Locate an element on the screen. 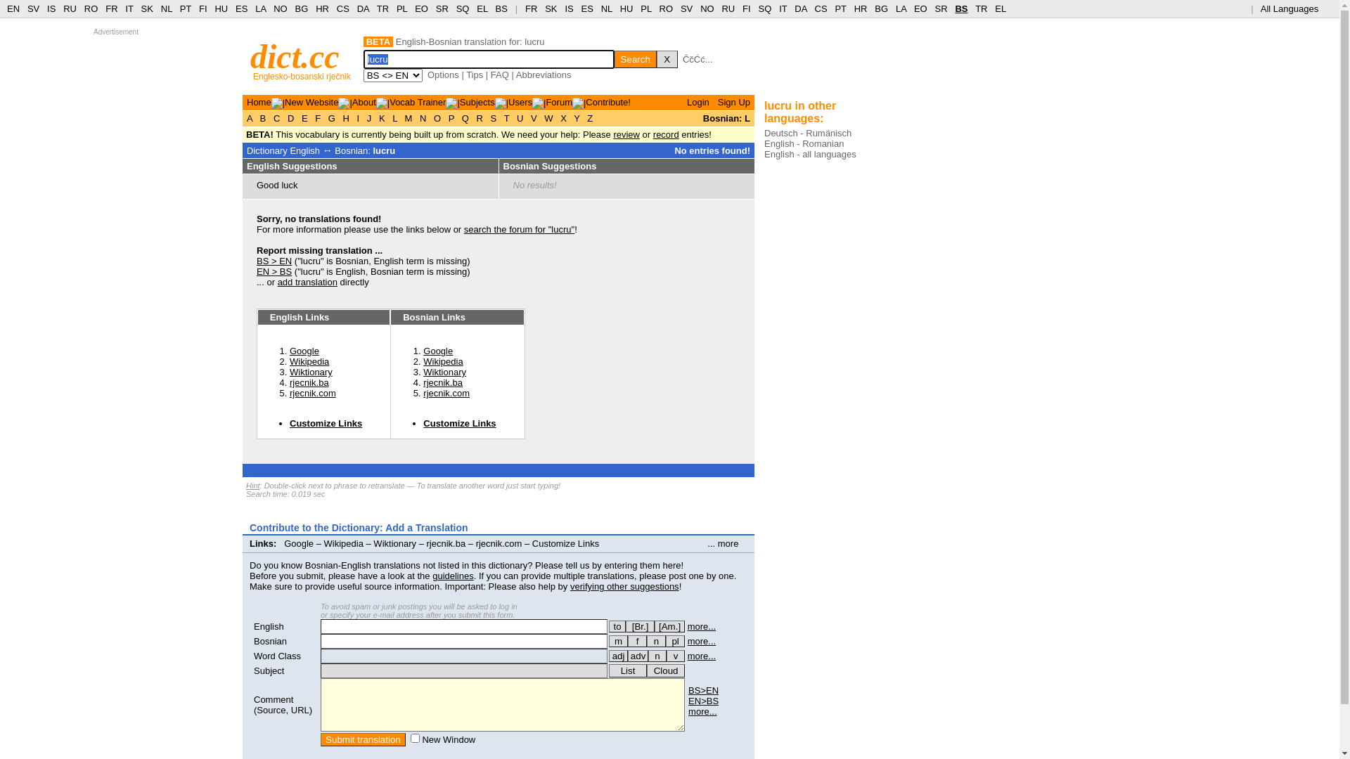 The width and height of the screenshot is (1350, 759). more... is located at coordinates (702, 641).